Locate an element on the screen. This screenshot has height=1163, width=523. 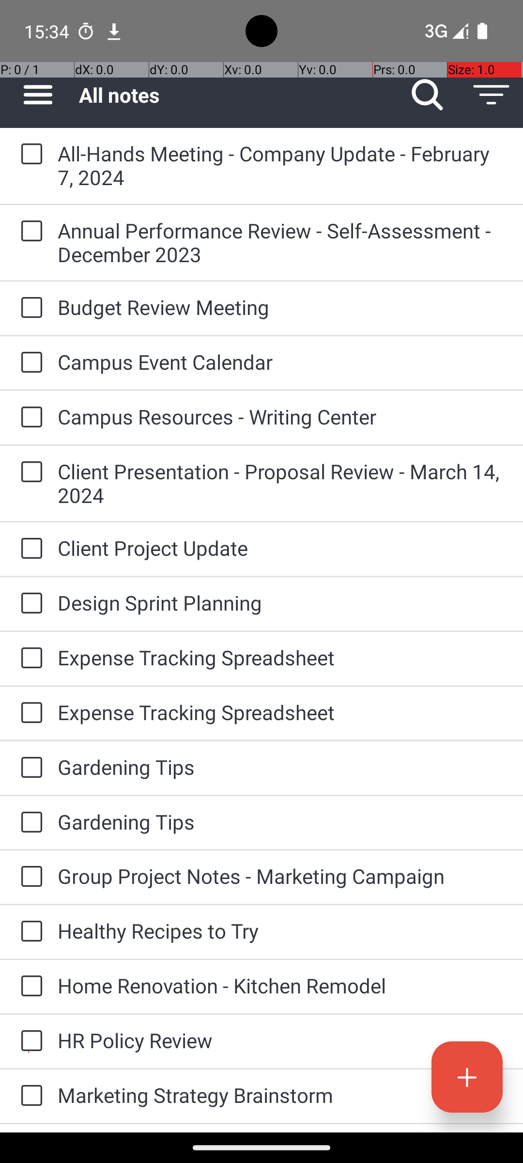
Client Presentation - Proposal Review - March 14, 2024 is located at coordinates (281, 483).